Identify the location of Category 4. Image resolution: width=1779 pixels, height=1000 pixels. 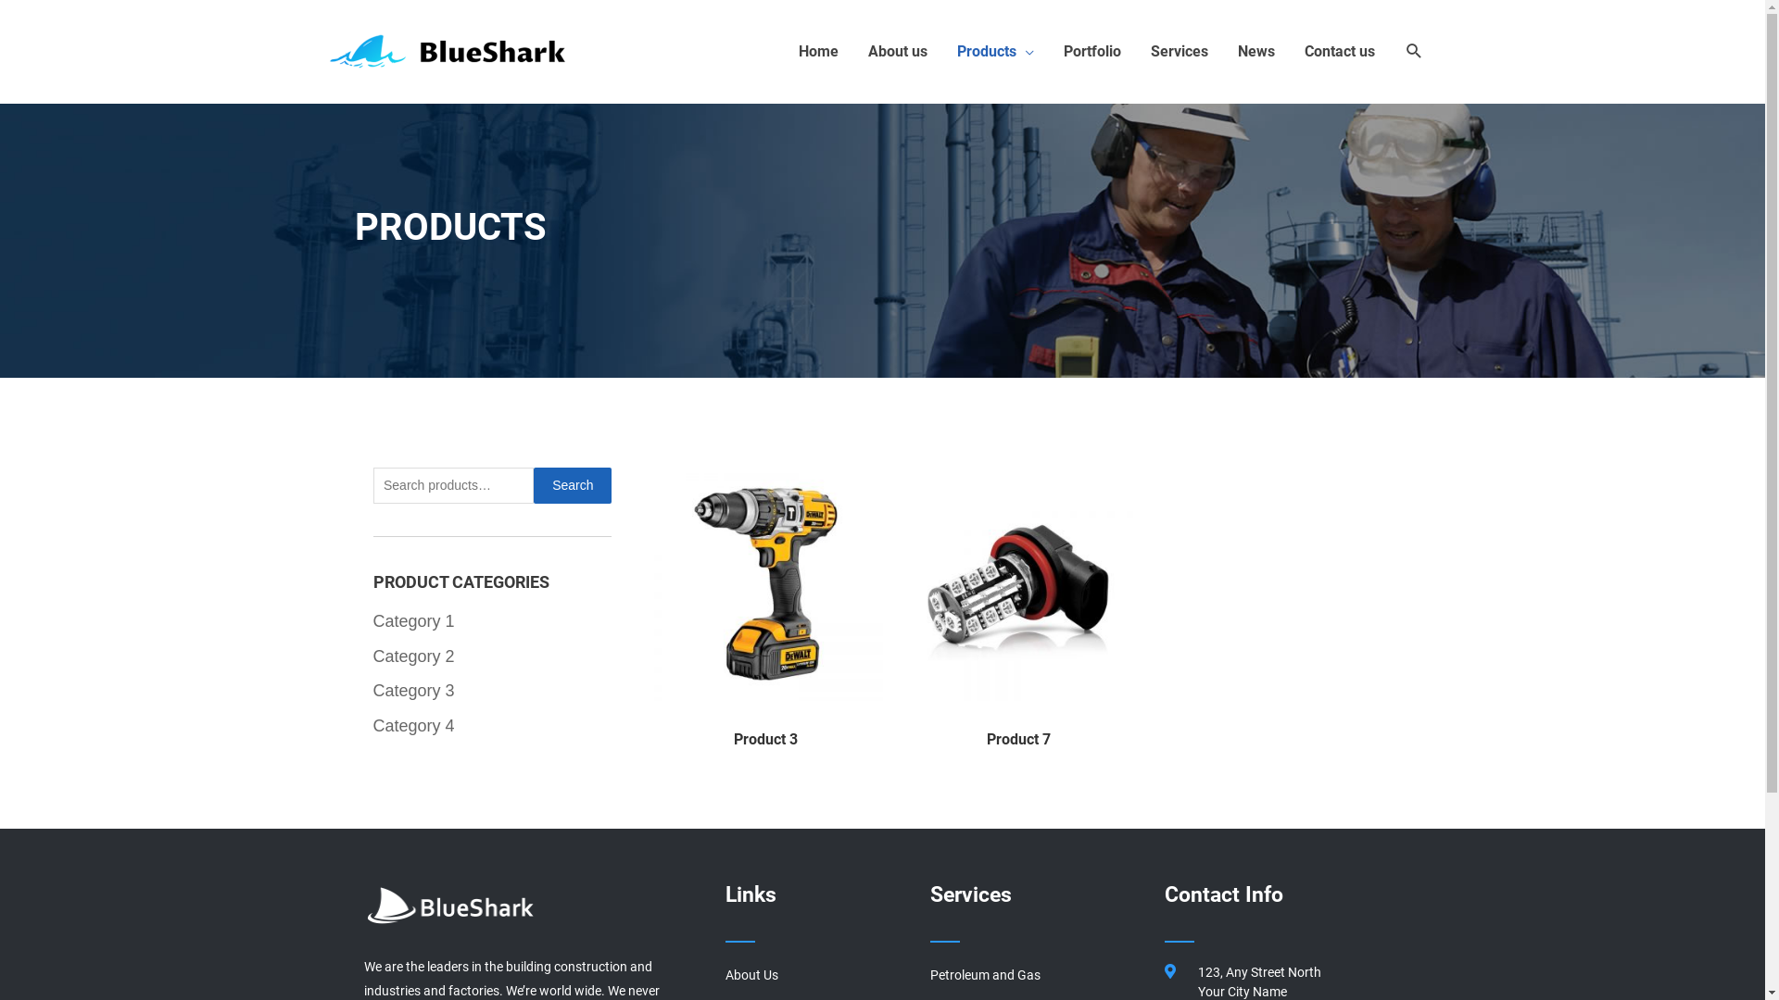
(413, 726).